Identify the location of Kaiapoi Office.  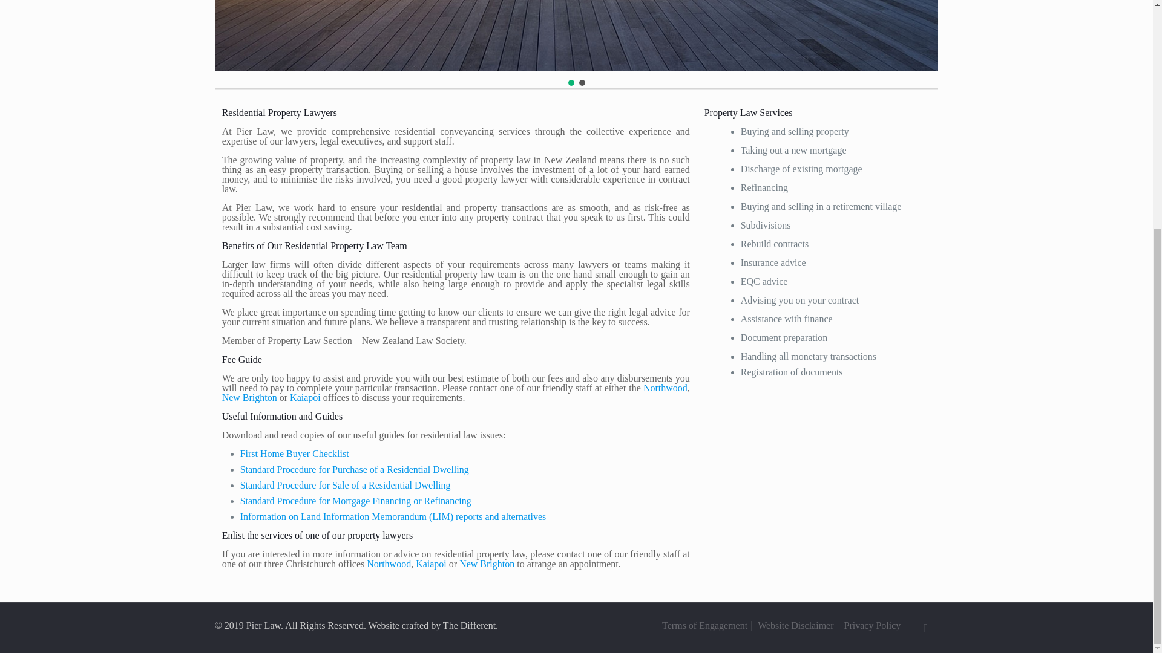
(431, 564).